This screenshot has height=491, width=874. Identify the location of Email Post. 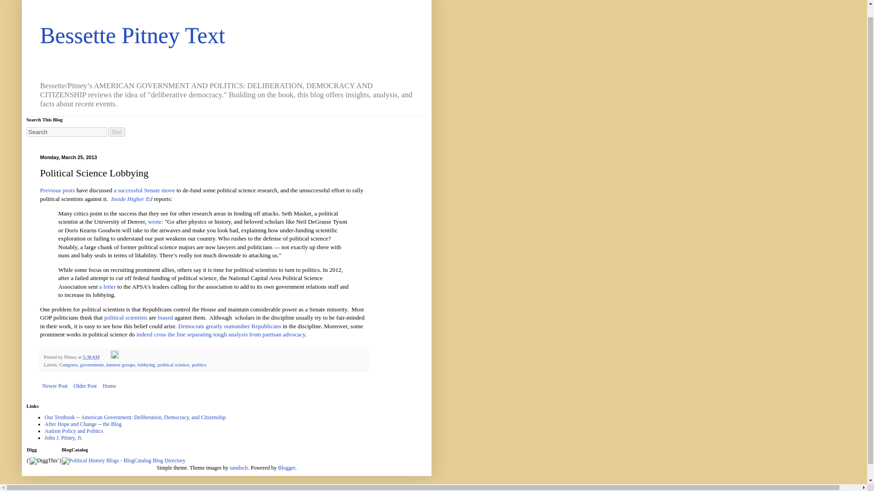
(106, 356).